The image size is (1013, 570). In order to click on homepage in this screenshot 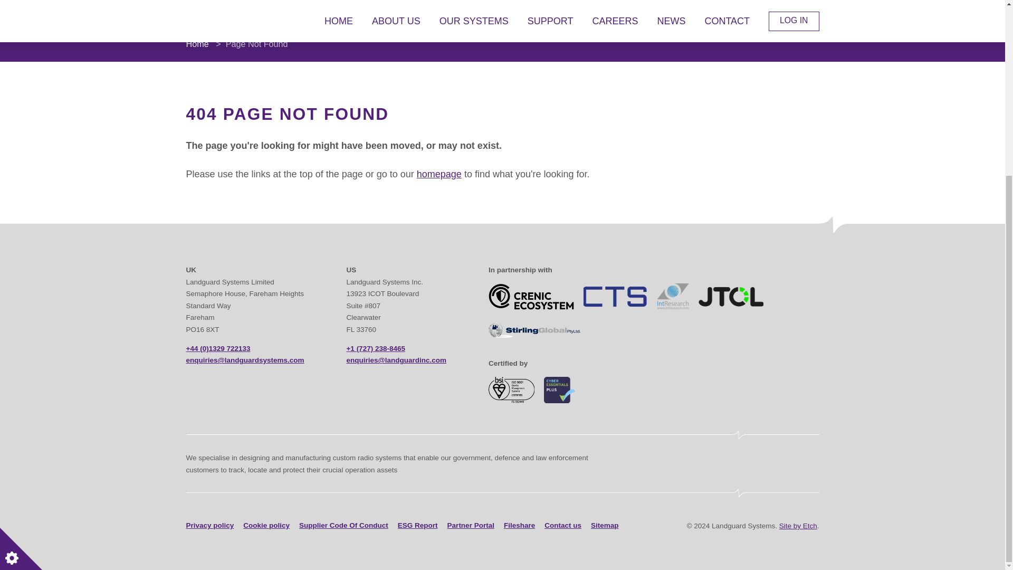, I will do `click(439, 174)`.